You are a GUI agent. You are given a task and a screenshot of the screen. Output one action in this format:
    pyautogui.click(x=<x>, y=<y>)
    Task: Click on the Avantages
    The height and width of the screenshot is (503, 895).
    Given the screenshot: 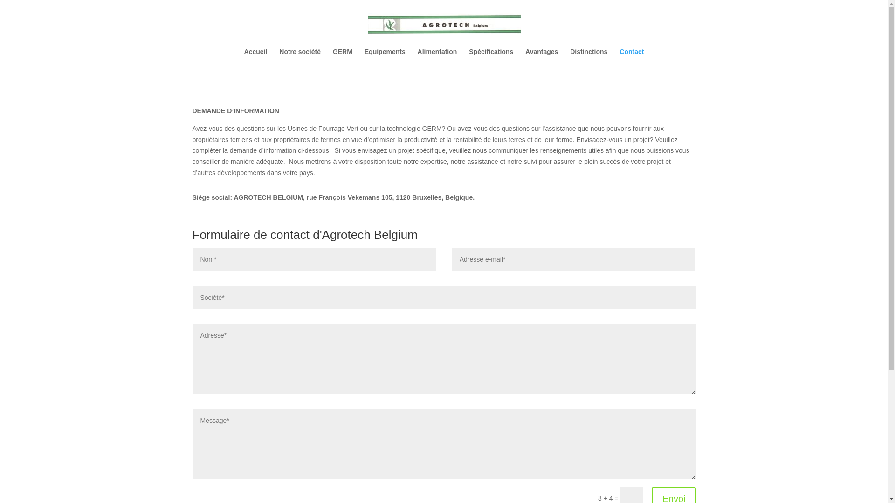 What is the action you would take?
    pyautogui.click(x=542, y=58)
    